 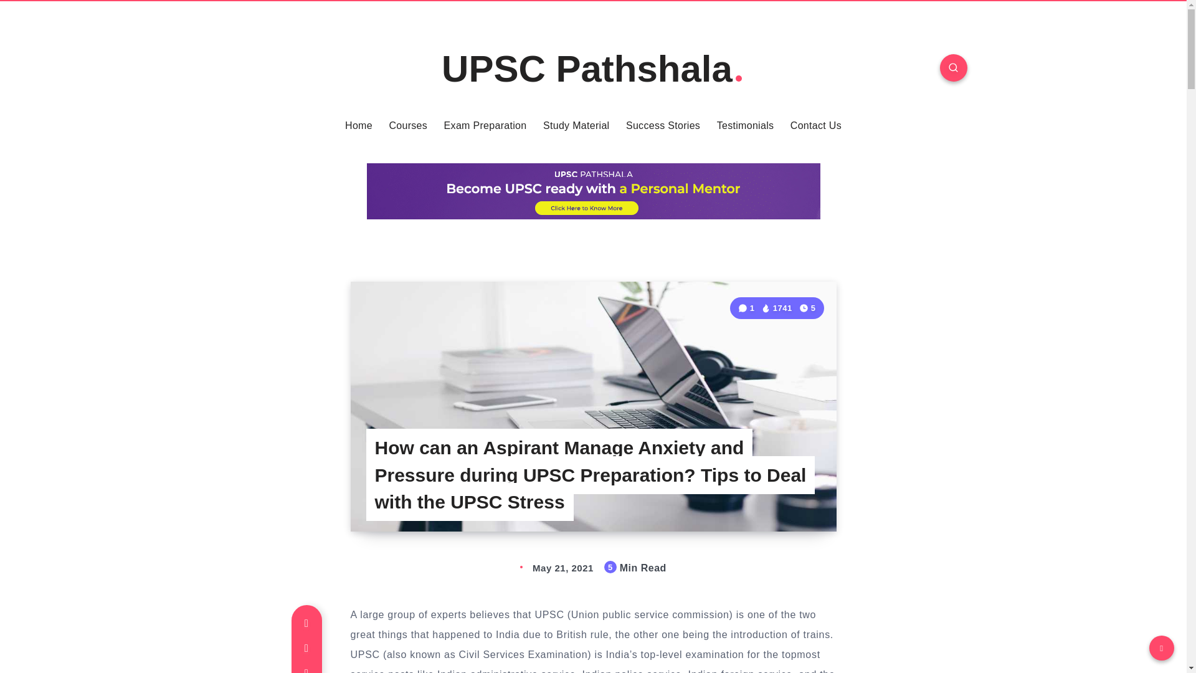 I want to click on UPSC Pathshala, so click(x=593, y=69).